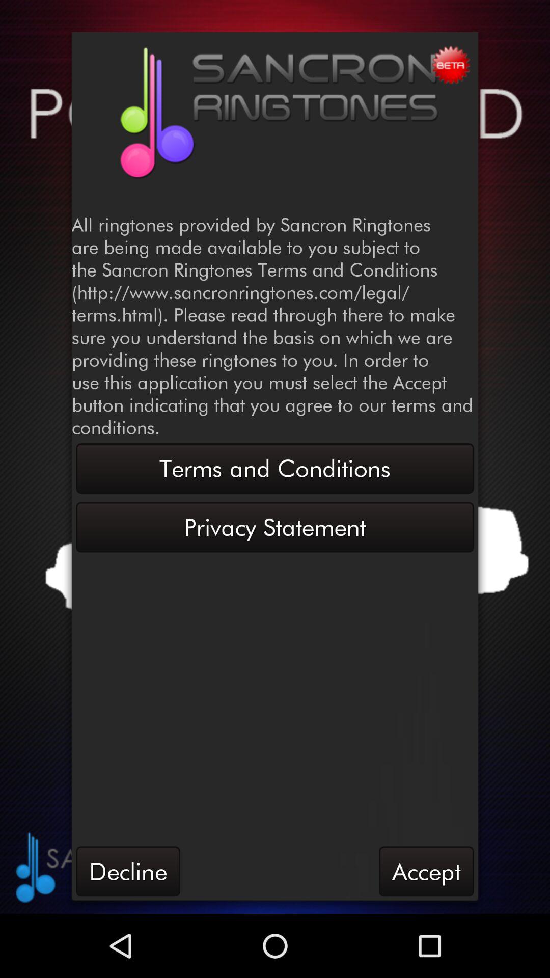  Describe the element at coordinates (128, 871) in the screenshot. I see `choose item to the left of the accept button` at that location.